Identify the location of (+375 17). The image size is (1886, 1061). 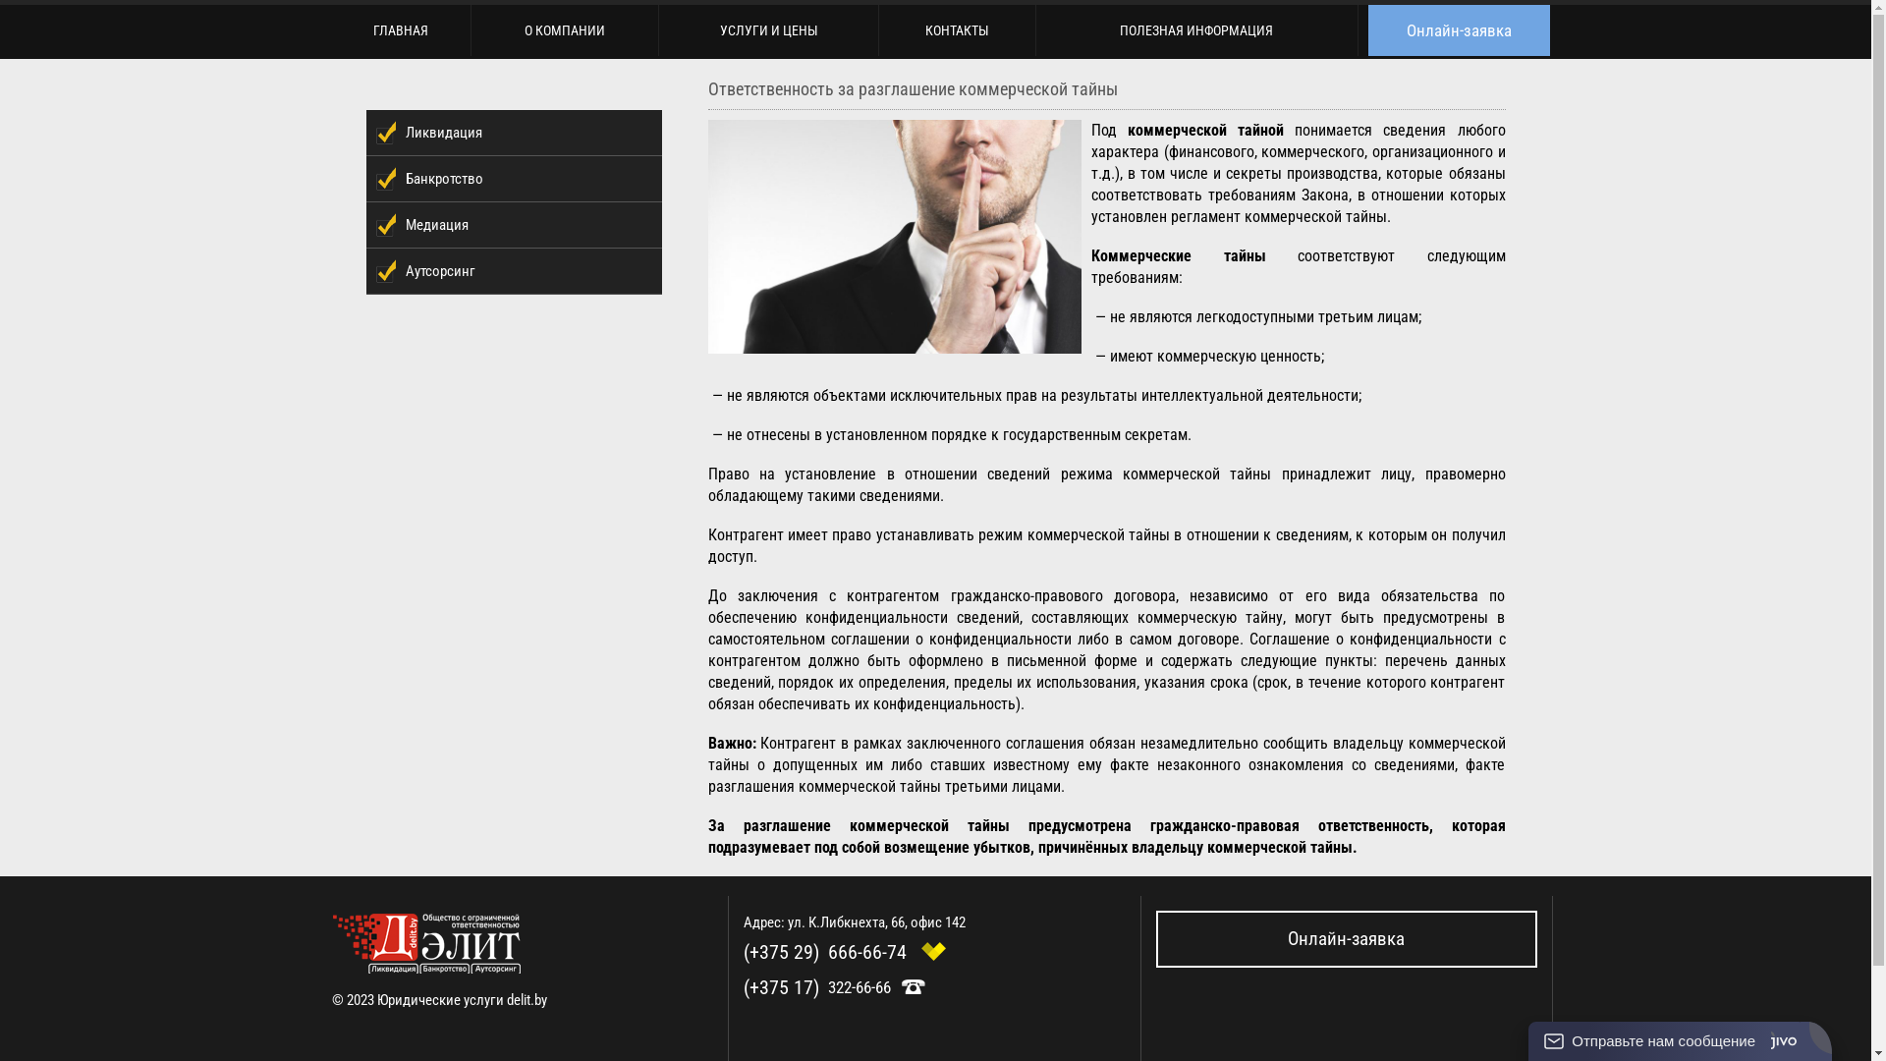
(782, 987).